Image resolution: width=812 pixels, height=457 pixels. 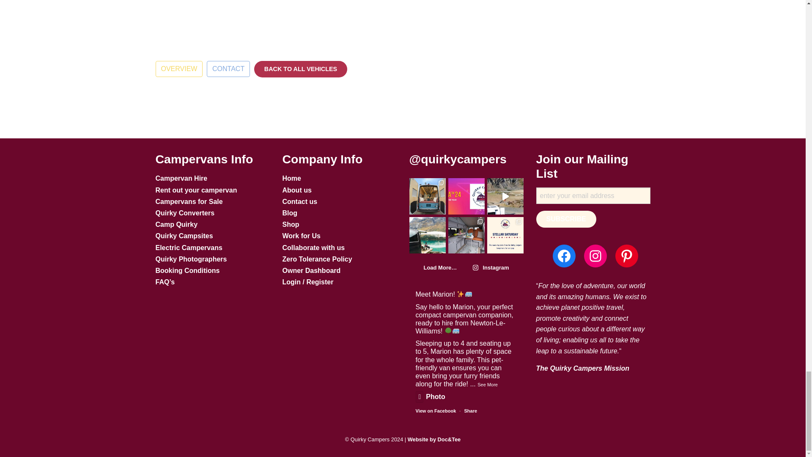 I want to click on View on Facebook, so click(x=435, y=411).